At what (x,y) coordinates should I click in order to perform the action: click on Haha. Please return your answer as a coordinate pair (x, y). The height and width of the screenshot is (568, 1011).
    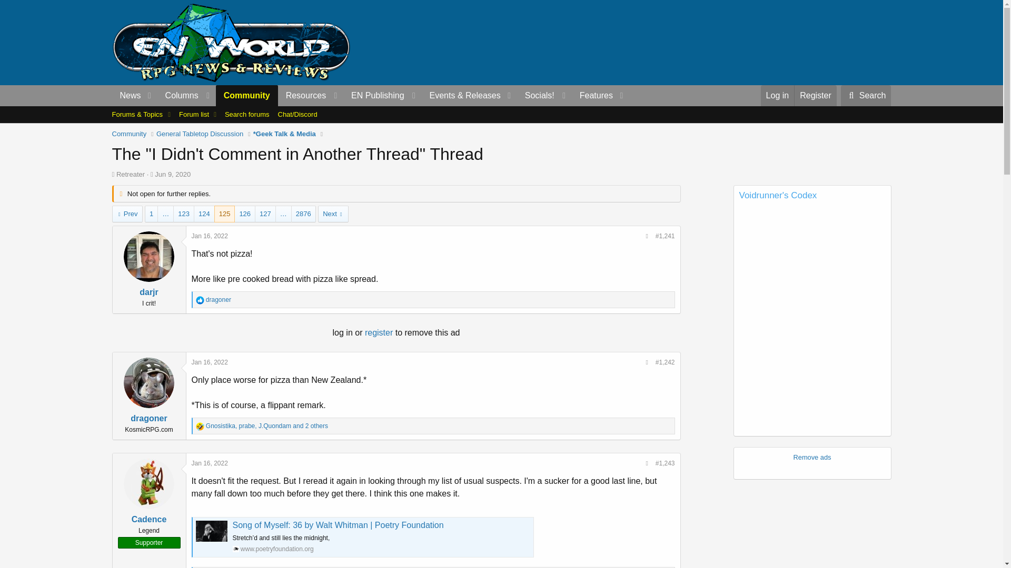
    Looking at the image, I should click on (200, 426).